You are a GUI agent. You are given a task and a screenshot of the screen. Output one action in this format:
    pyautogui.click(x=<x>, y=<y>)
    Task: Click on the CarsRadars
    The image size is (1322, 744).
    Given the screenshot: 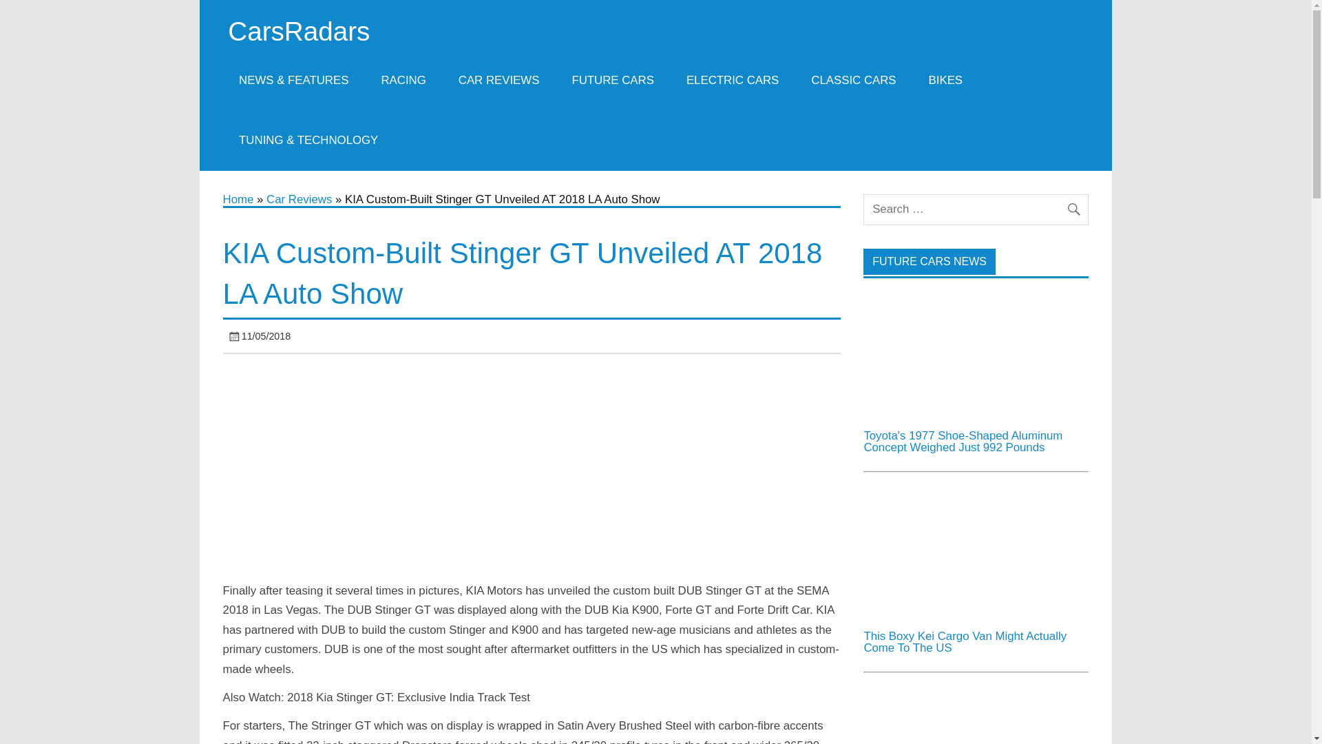 What is the action you would take?
    pyautogui.click(x=299, y=30)
    